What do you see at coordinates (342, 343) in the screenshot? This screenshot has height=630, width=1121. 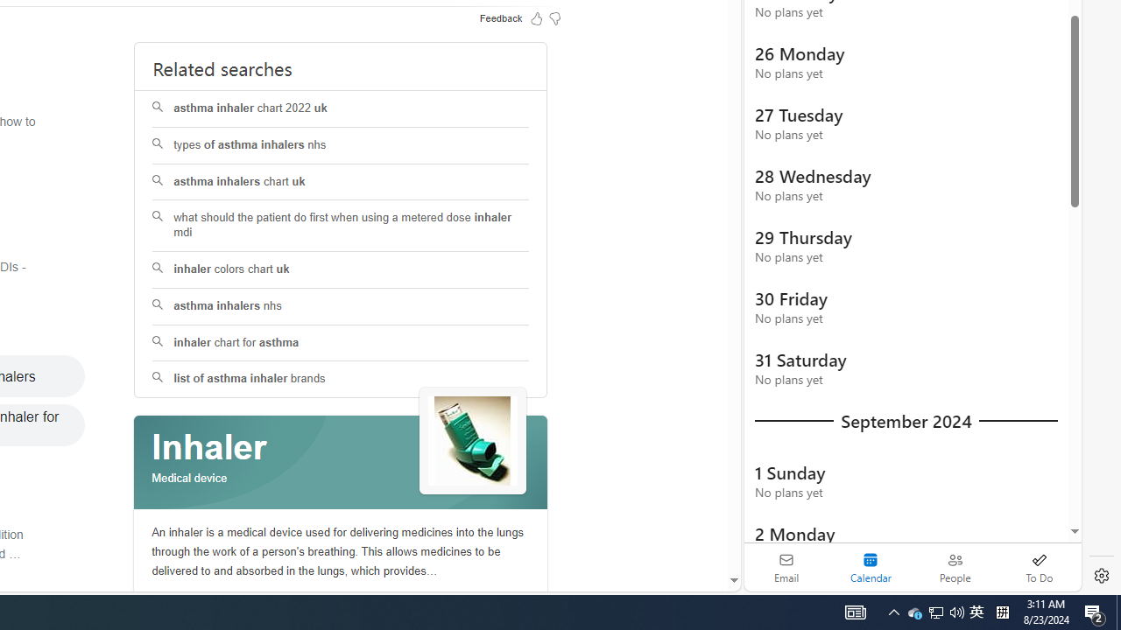 I see `inhaler chart for asthma` at bounding box center [342, 343].